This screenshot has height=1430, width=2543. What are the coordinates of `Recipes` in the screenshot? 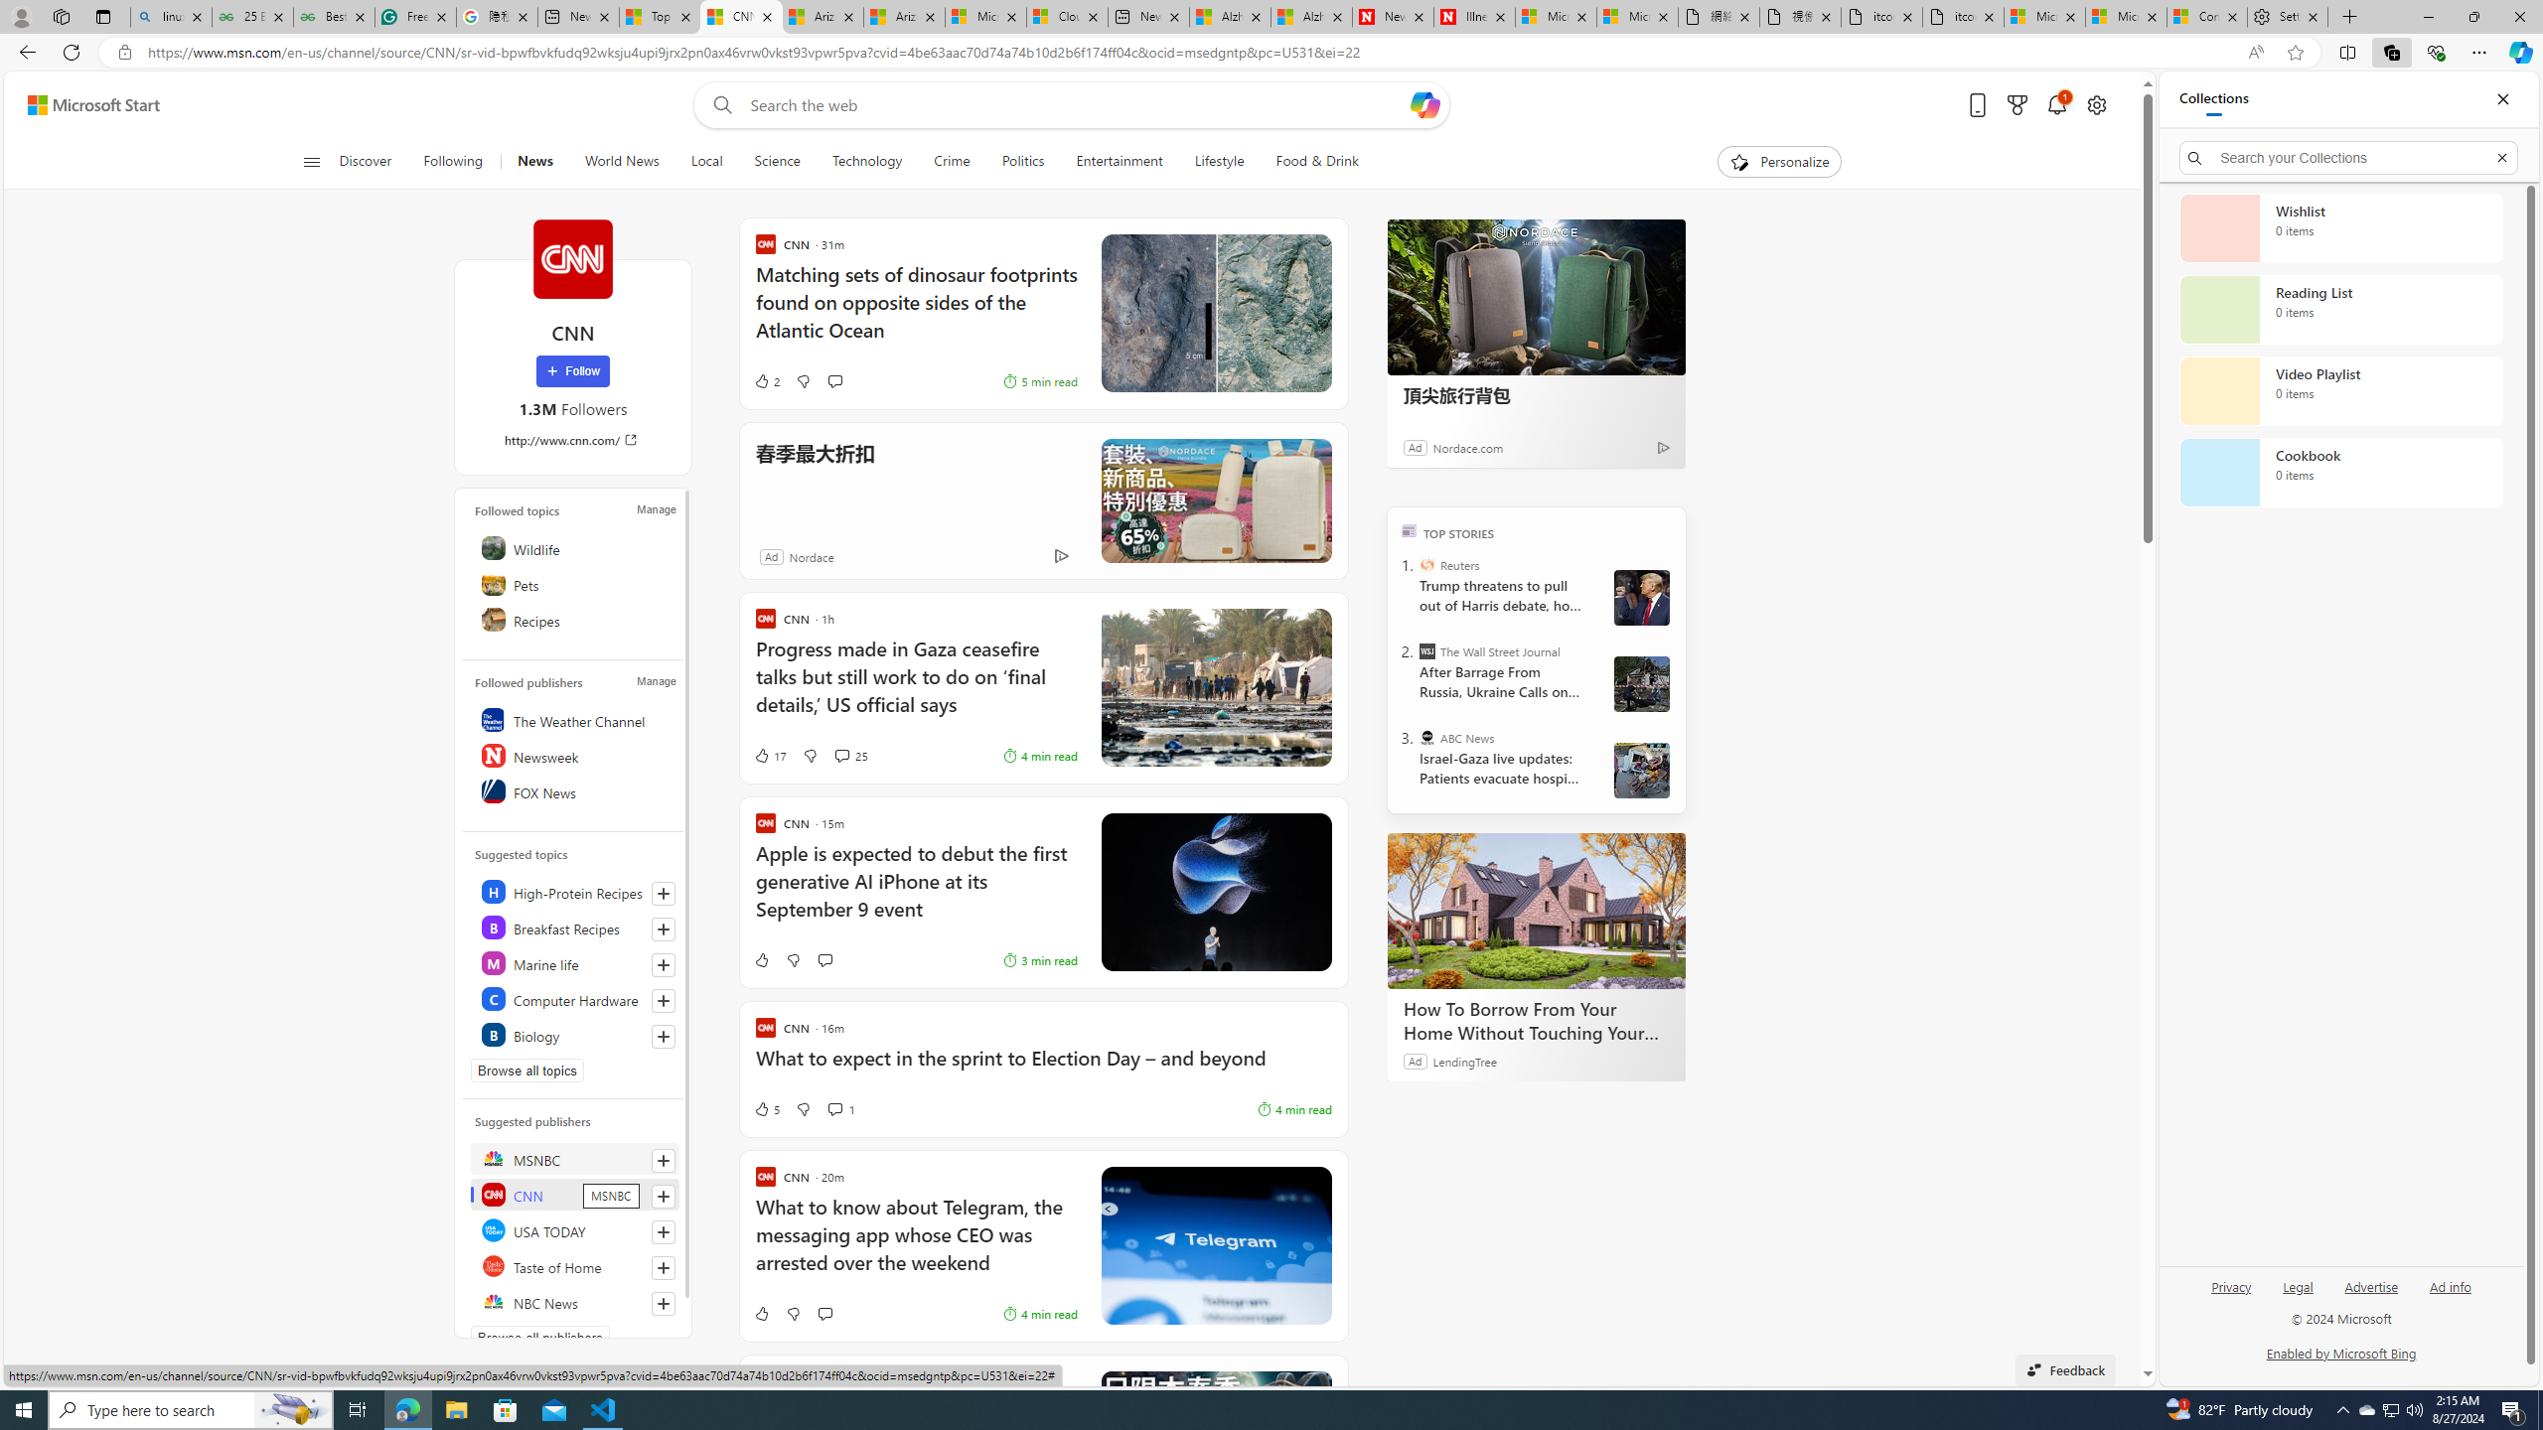 It's located at (574, 619).